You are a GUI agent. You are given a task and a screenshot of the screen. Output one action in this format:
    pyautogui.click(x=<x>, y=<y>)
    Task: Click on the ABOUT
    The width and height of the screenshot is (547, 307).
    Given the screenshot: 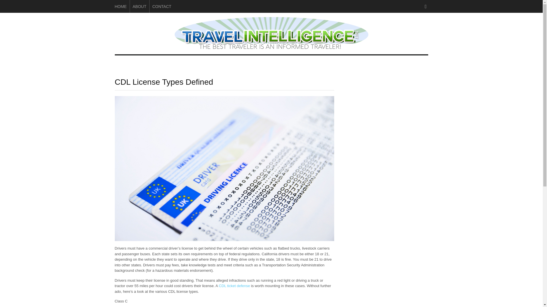 What is the action you would take?
    pyautogui.click(x=140, y=6)
    